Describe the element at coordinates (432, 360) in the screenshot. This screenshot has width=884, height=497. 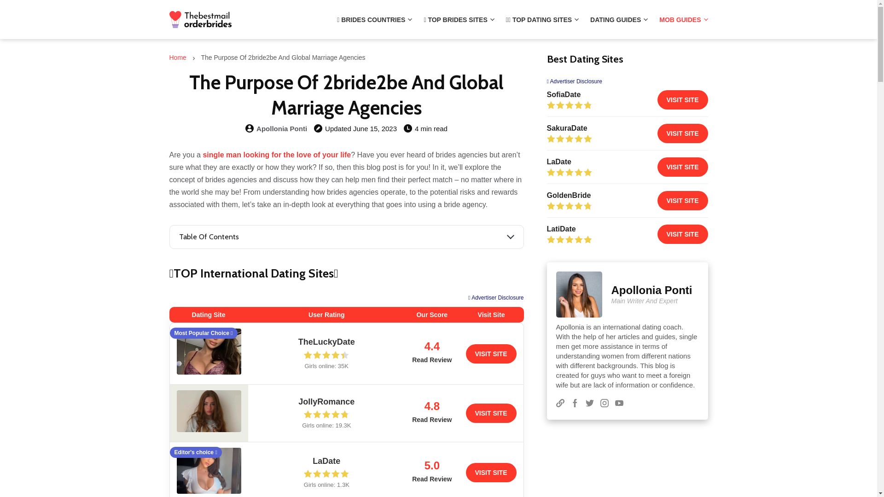
I see `Read Review` at that location.